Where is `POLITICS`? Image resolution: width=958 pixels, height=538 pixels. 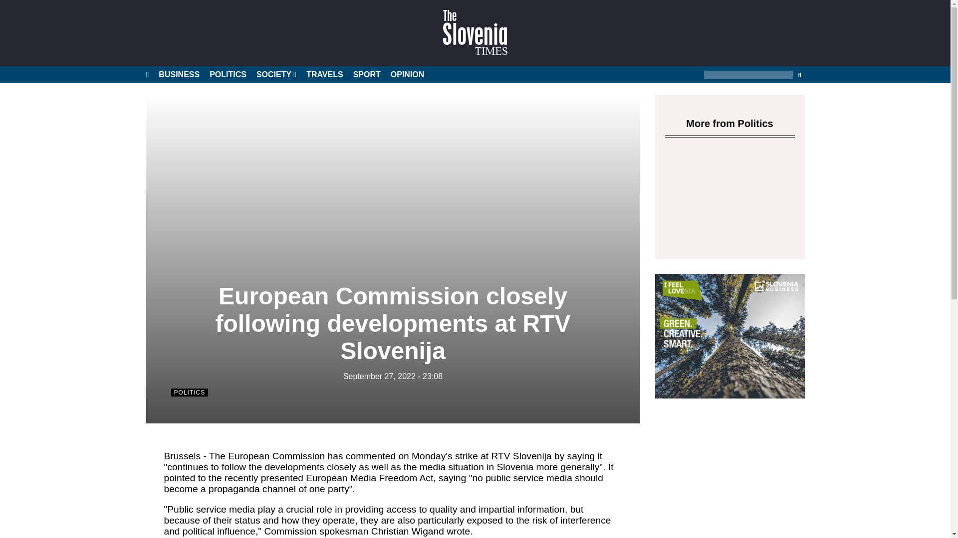
POLITICS is located at coordinates (228, 75).